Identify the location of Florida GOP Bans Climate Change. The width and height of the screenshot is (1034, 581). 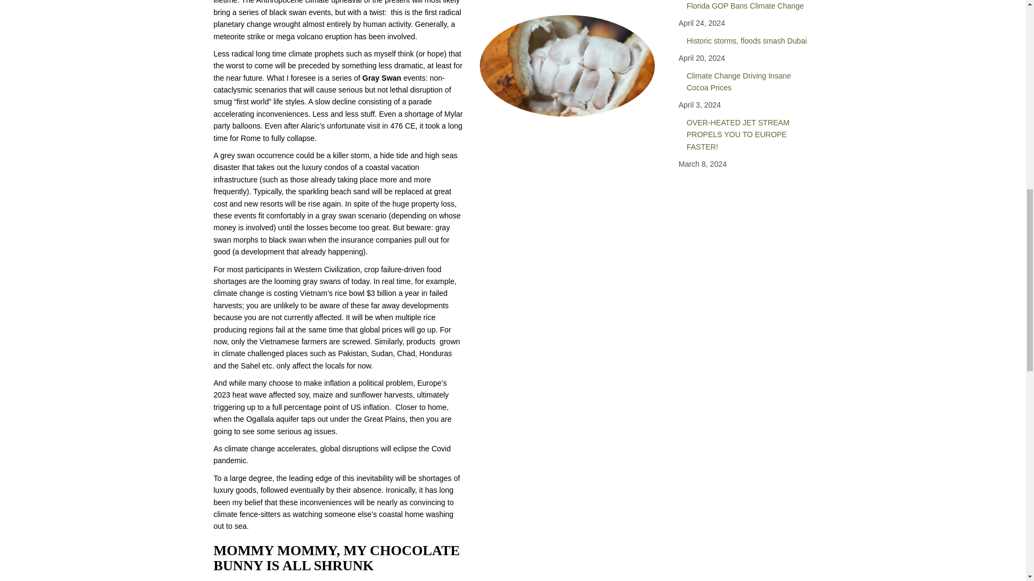
(749, 9).